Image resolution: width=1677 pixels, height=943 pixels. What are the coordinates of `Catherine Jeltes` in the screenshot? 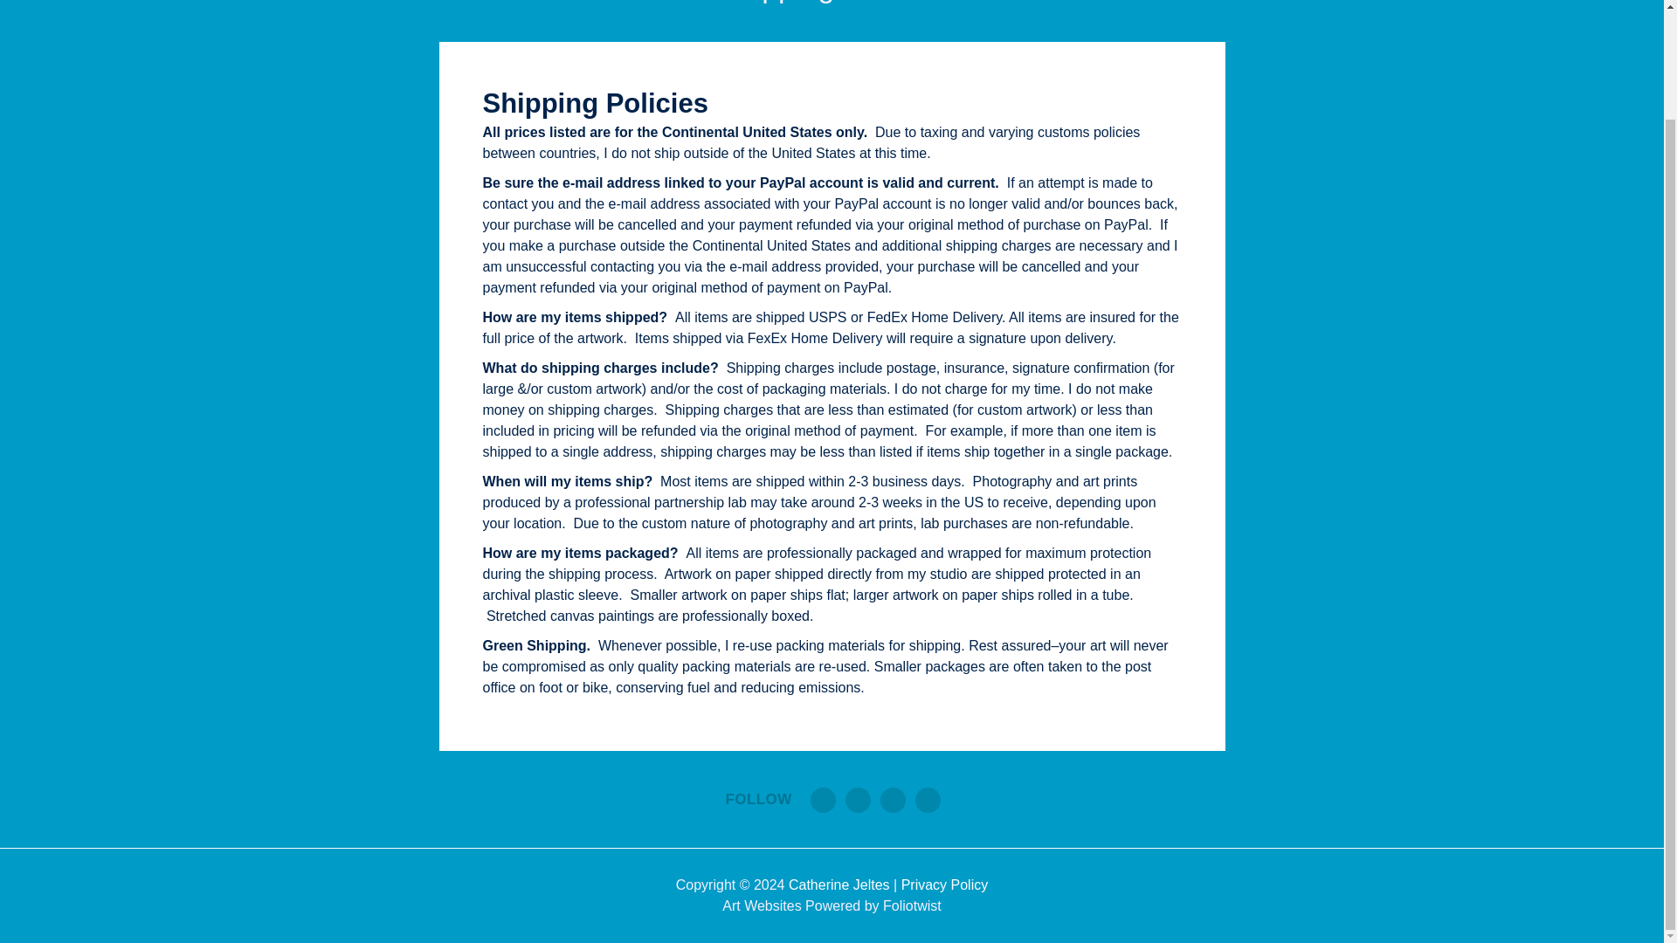 It's located at (838, 884).